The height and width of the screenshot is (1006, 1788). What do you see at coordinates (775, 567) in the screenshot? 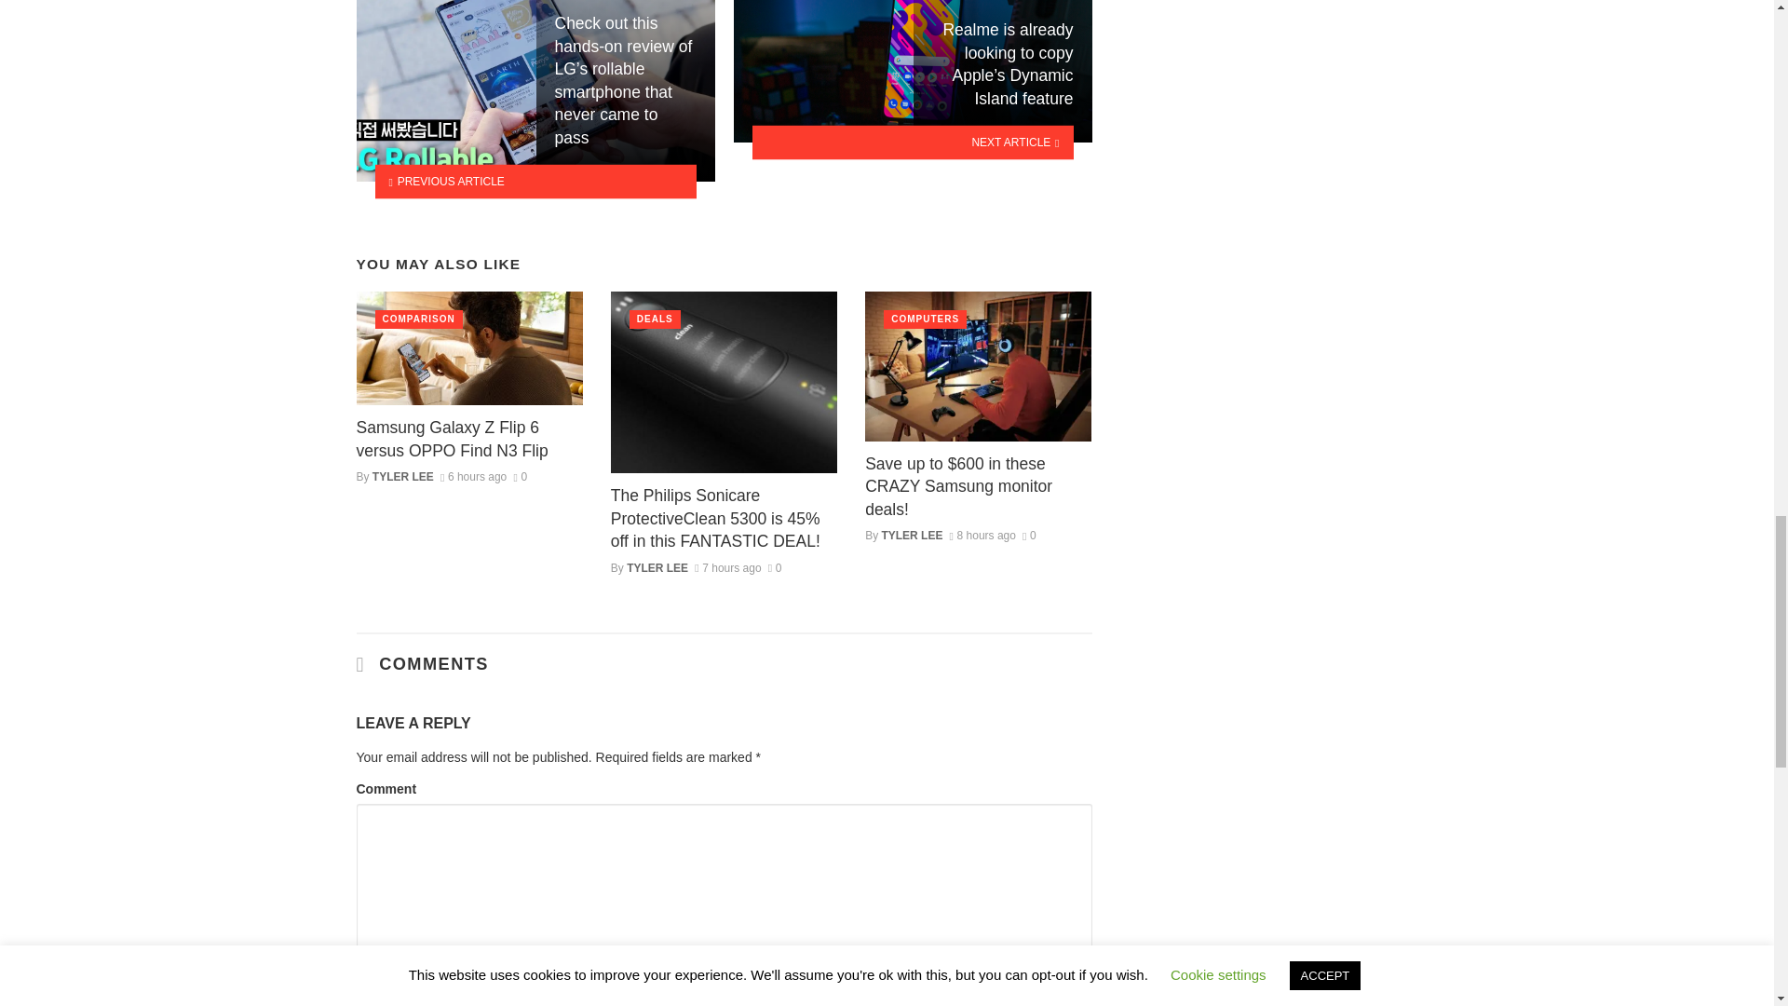
I see `0 Comments` at bounding box center [775, 567].